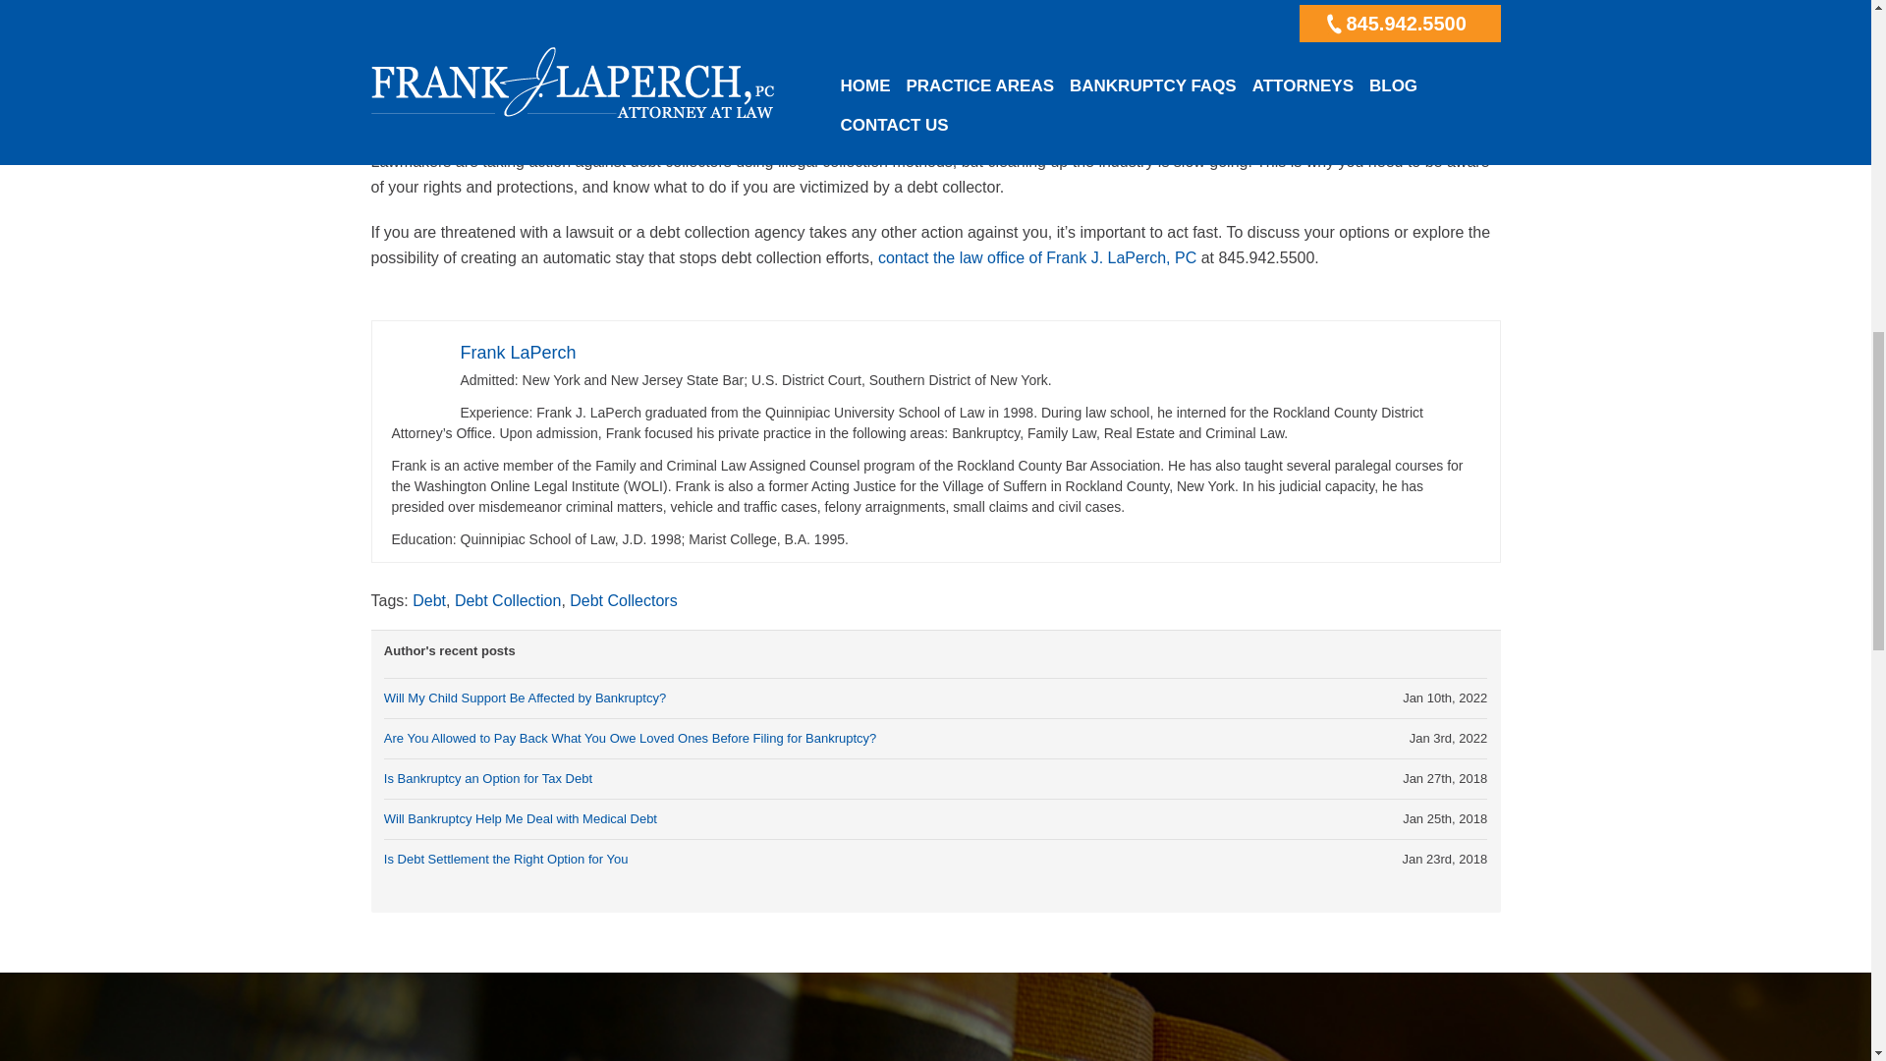 Image resolution: width=1886 pixels, height=1061 pixels. Describe the element at coordinates (619, 3) in the screenshot. I see `lawsuit for debts` at that location.